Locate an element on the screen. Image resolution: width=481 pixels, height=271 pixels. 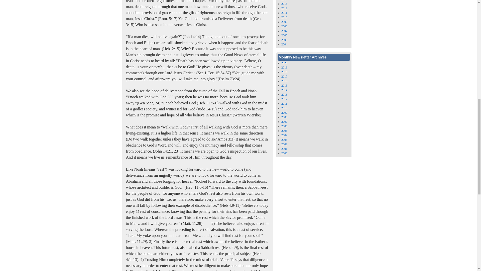
2014 is located at coordinates (284, 1).